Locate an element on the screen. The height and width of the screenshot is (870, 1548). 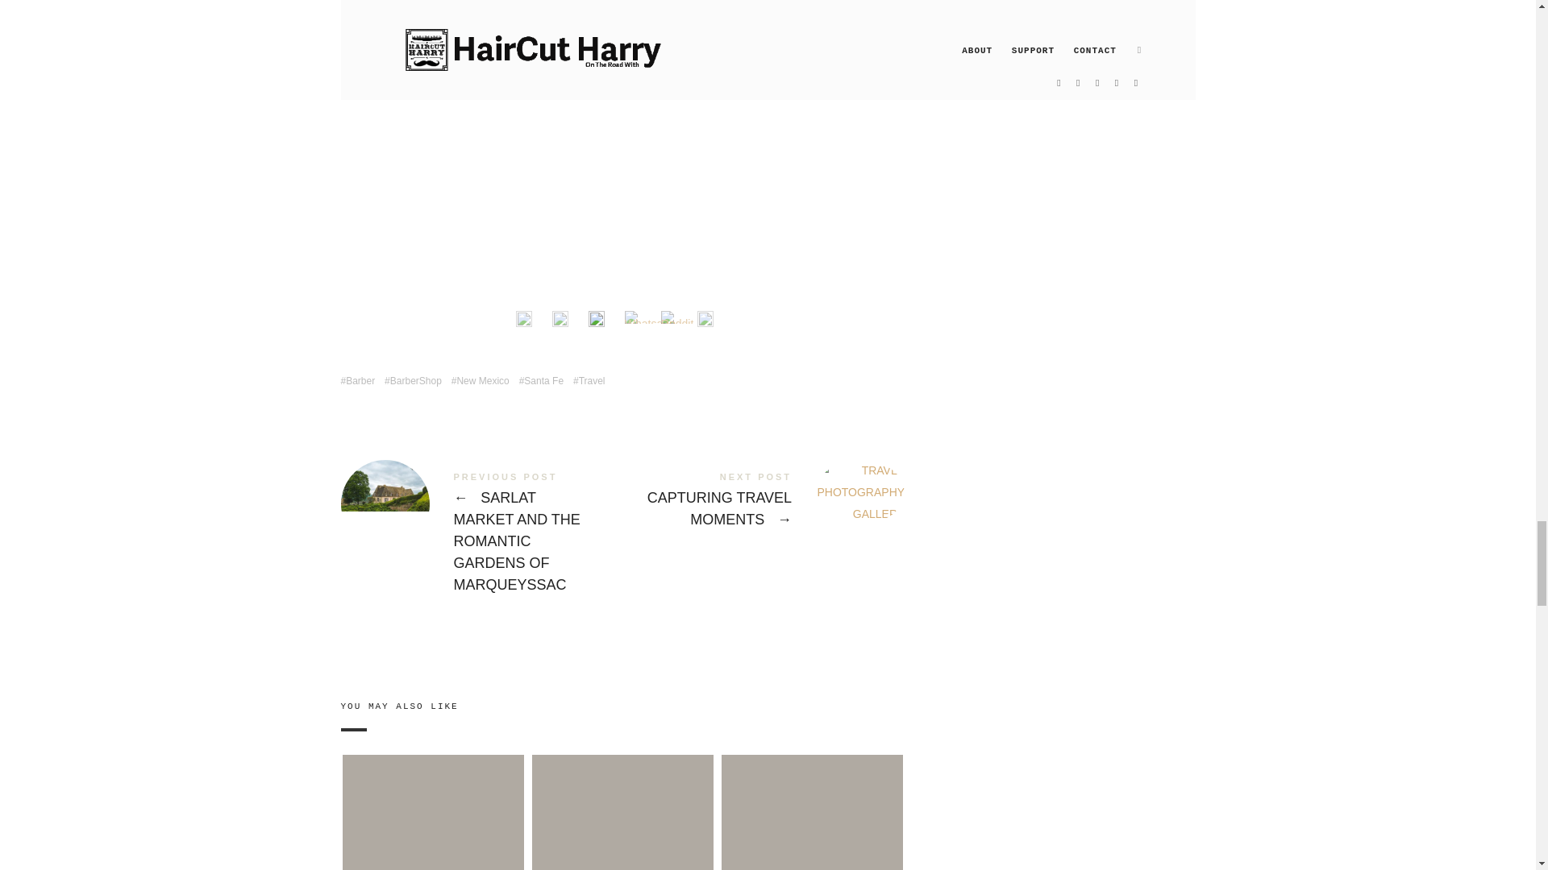
Reddit is located at coordinates (677, 317).